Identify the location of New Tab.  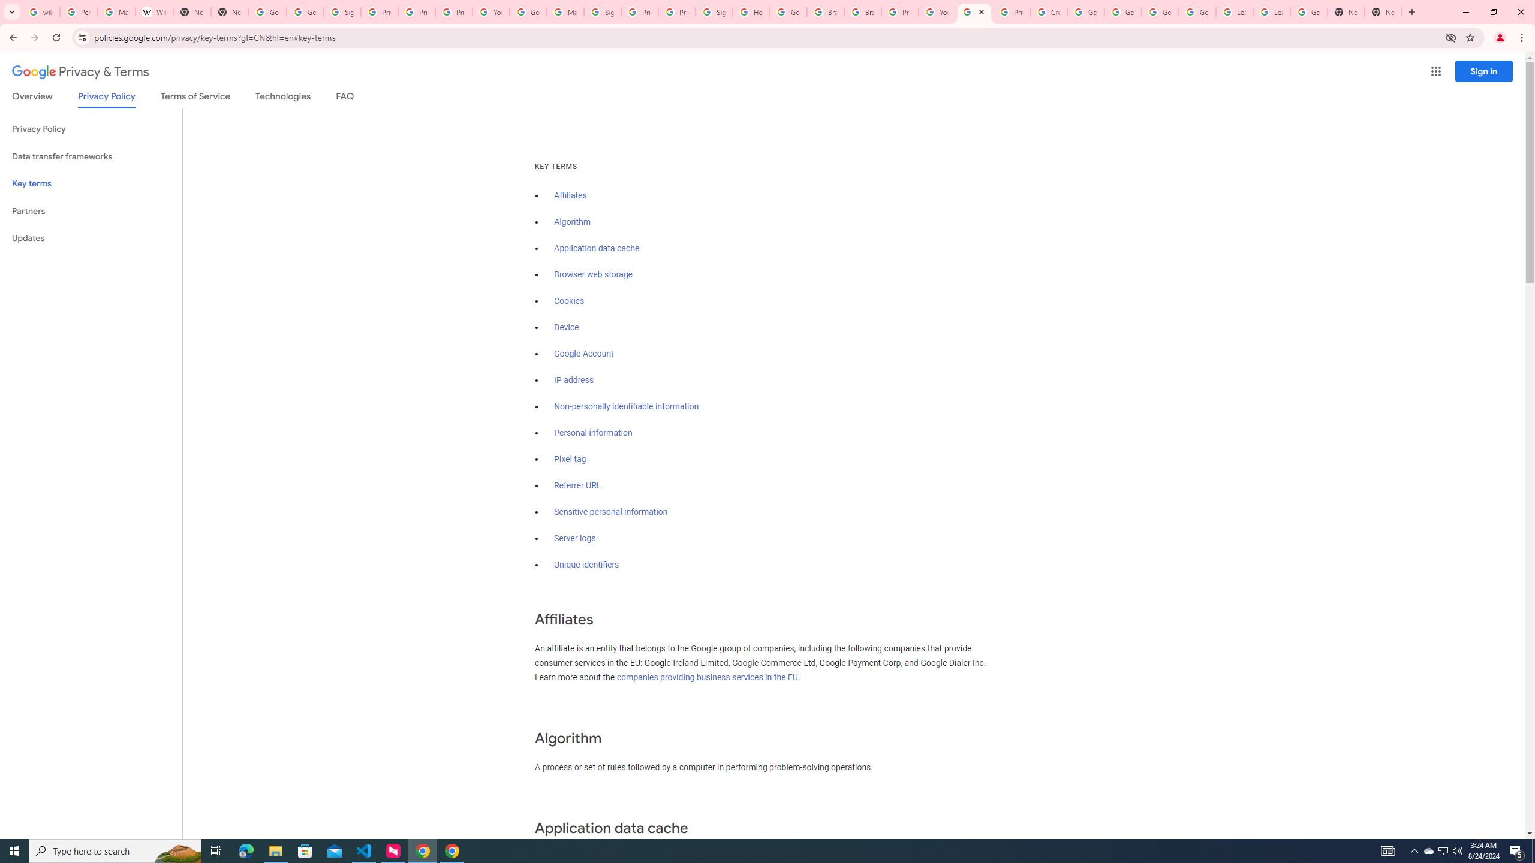
(230, 12).